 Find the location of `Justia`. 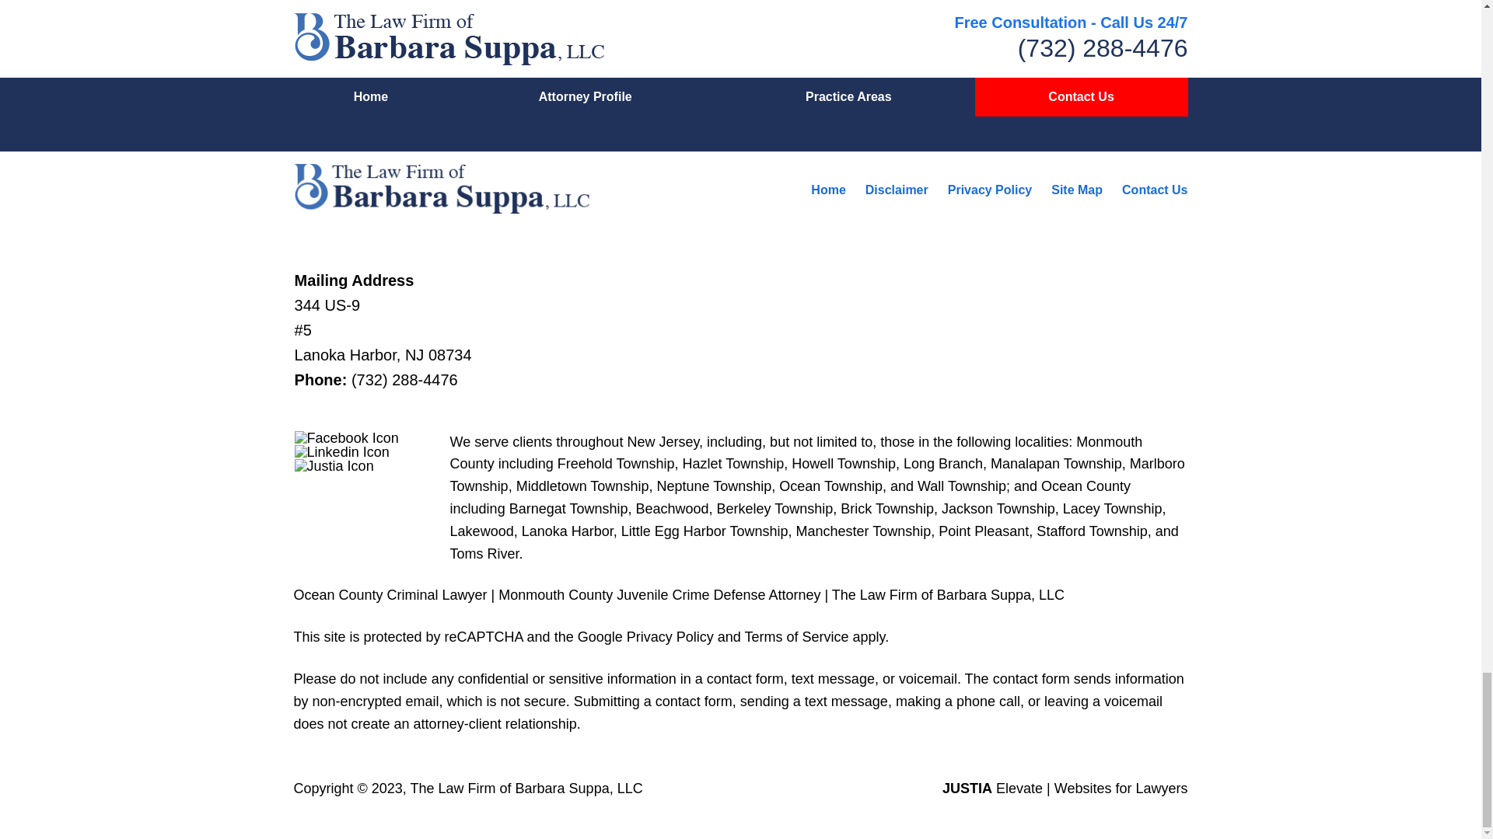

Justia is located at coordinates (334, 466).